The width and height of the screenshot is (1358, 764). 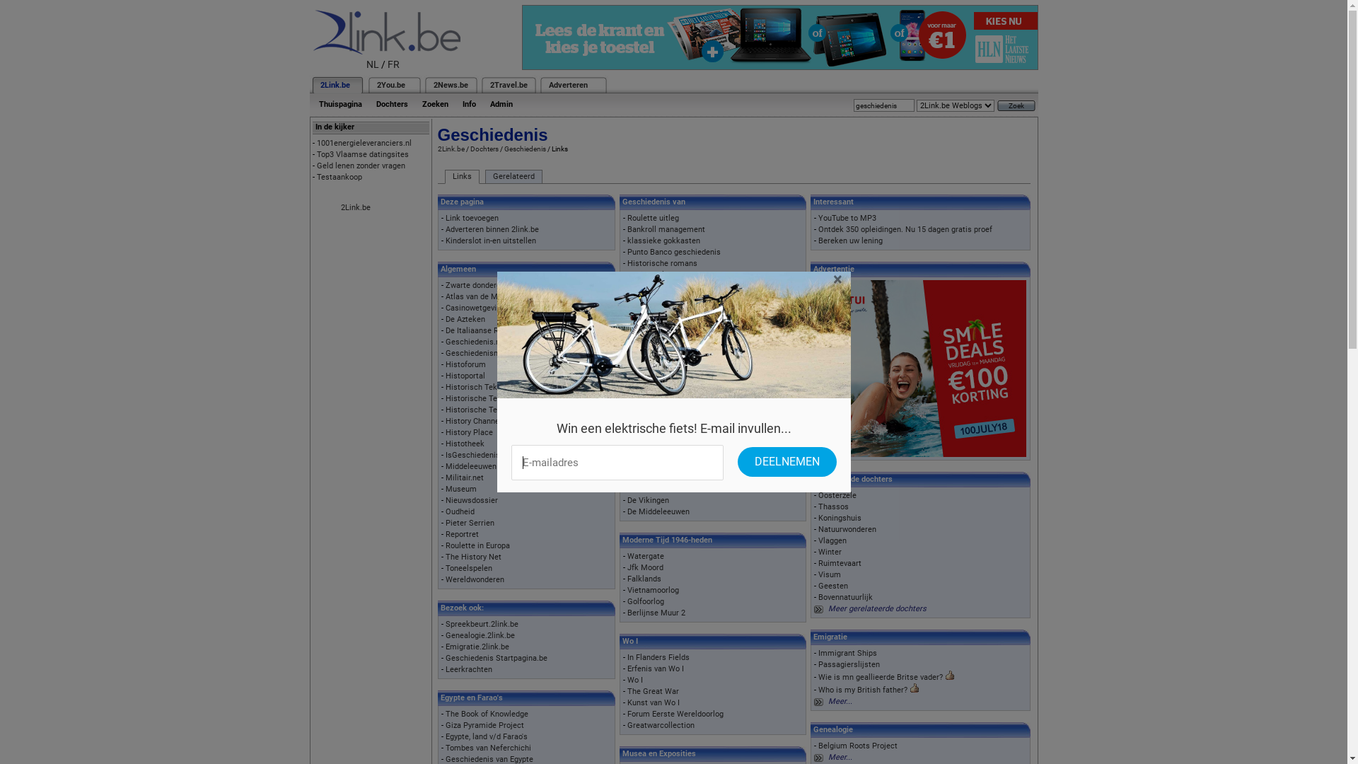 I want to click on Egypte, land v/d Farao's, so click(x=487, y=737).